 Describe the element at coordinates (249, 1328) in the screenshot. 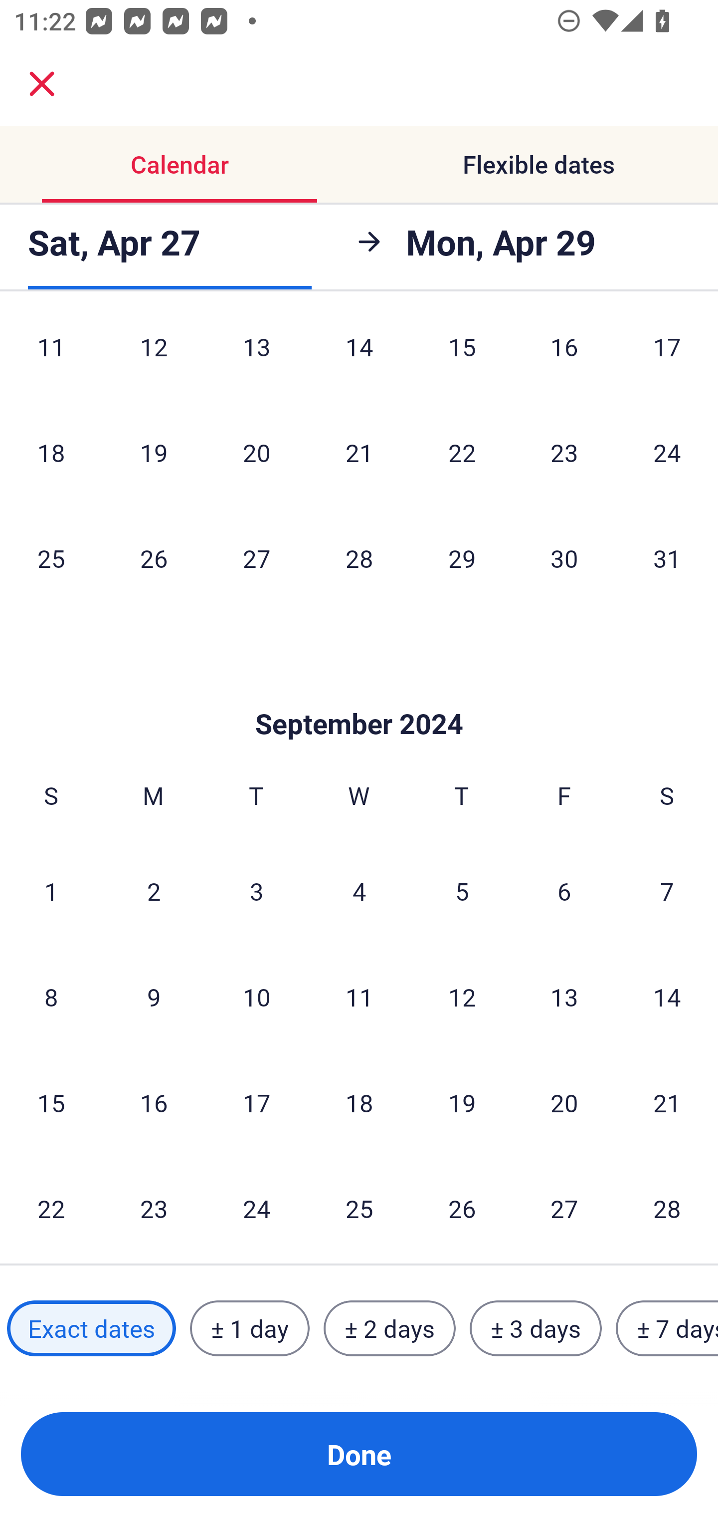

I see `± 1 day` at that location.